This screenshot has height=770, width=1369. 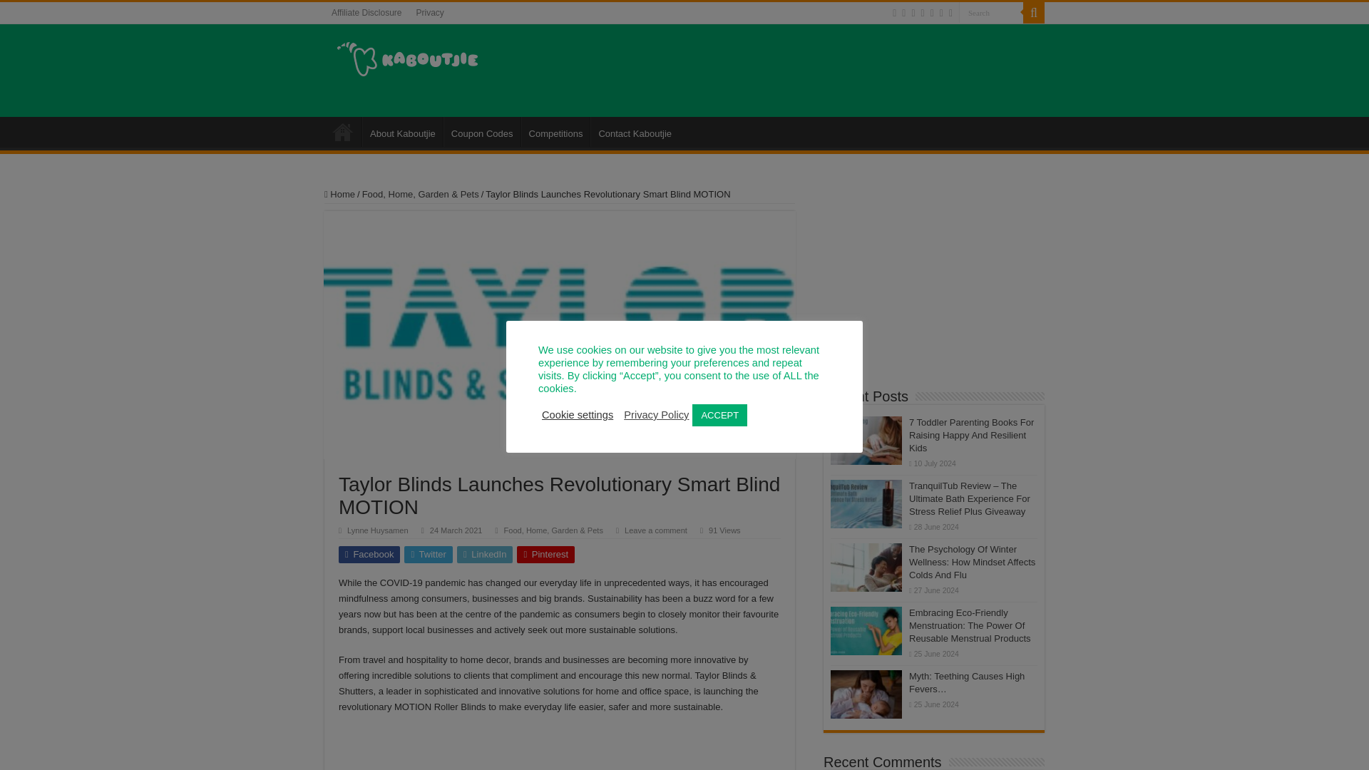 I want to click on Leave a comment, so click(x=655, y=530).